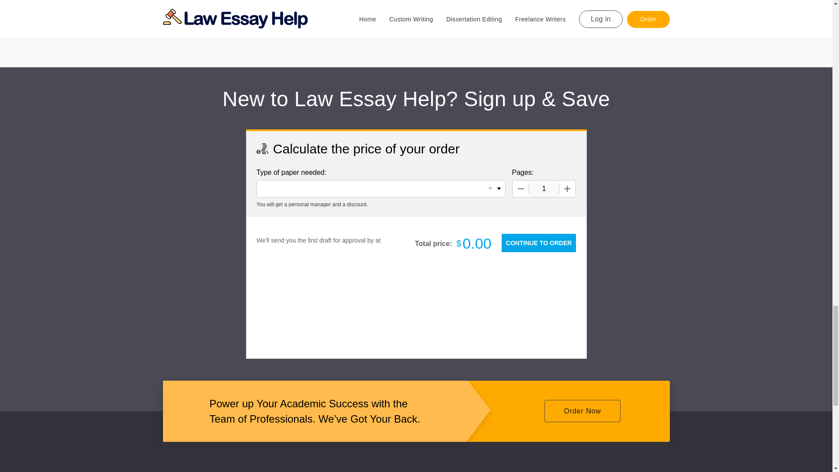  What do you see at coordinates (567, 189) in the screenshot?
I see `Increase` at bounding box center [567, 189].